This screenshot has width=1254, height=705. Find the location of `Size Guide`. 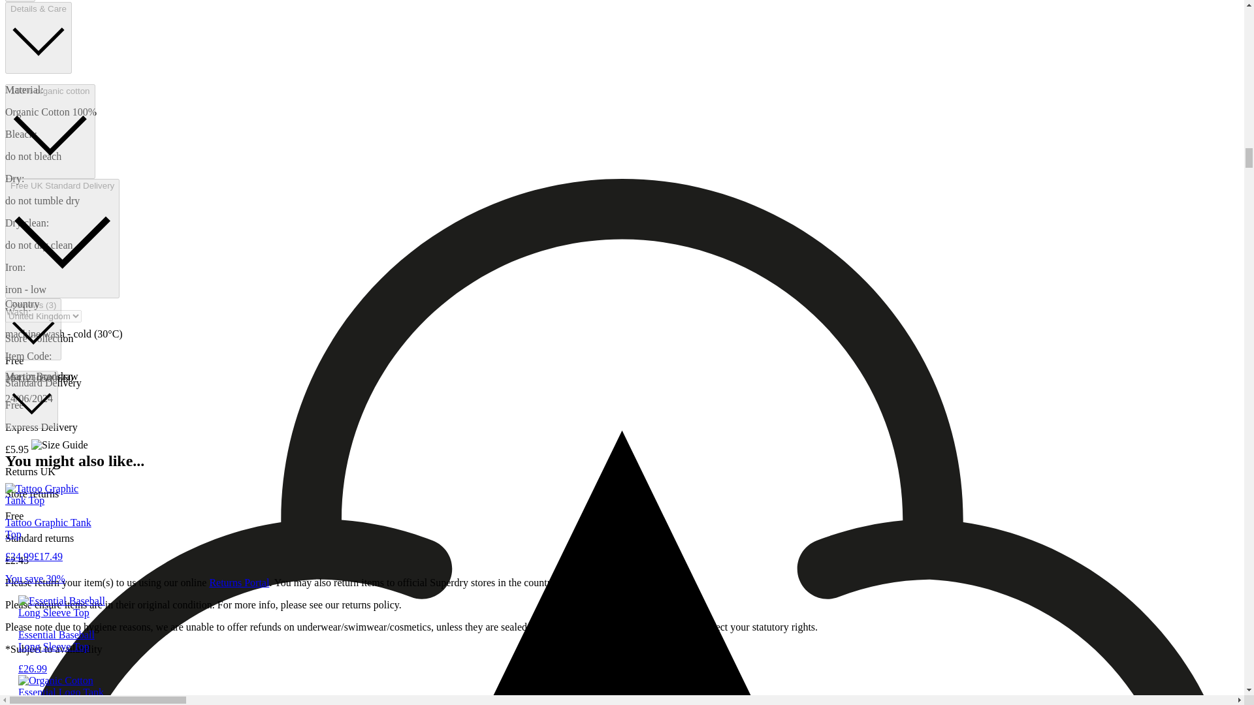

Size Guide is located at coordinates (31, 399).